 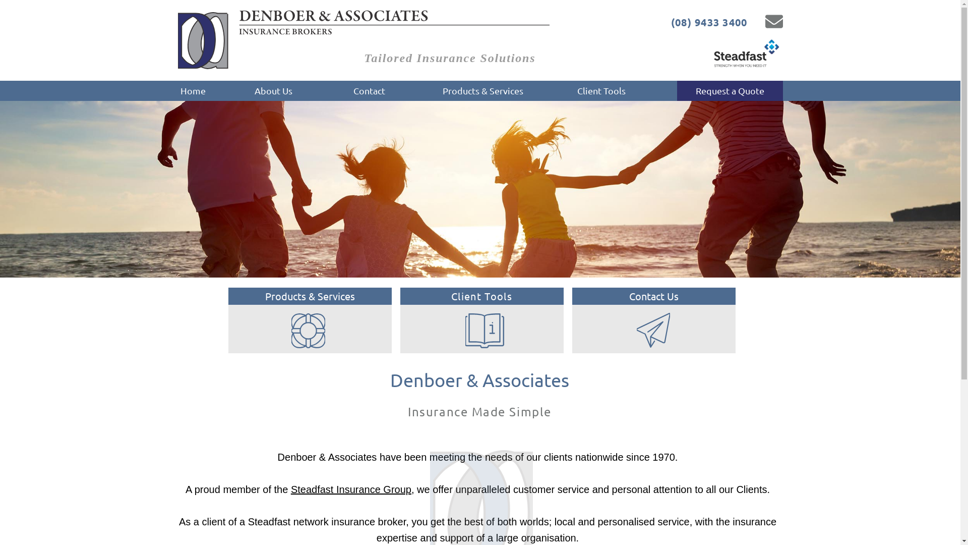 What do you see at coordinates (310, 296) in the screenshot?
I see `Products & Services` at bounding box center [310, 296].